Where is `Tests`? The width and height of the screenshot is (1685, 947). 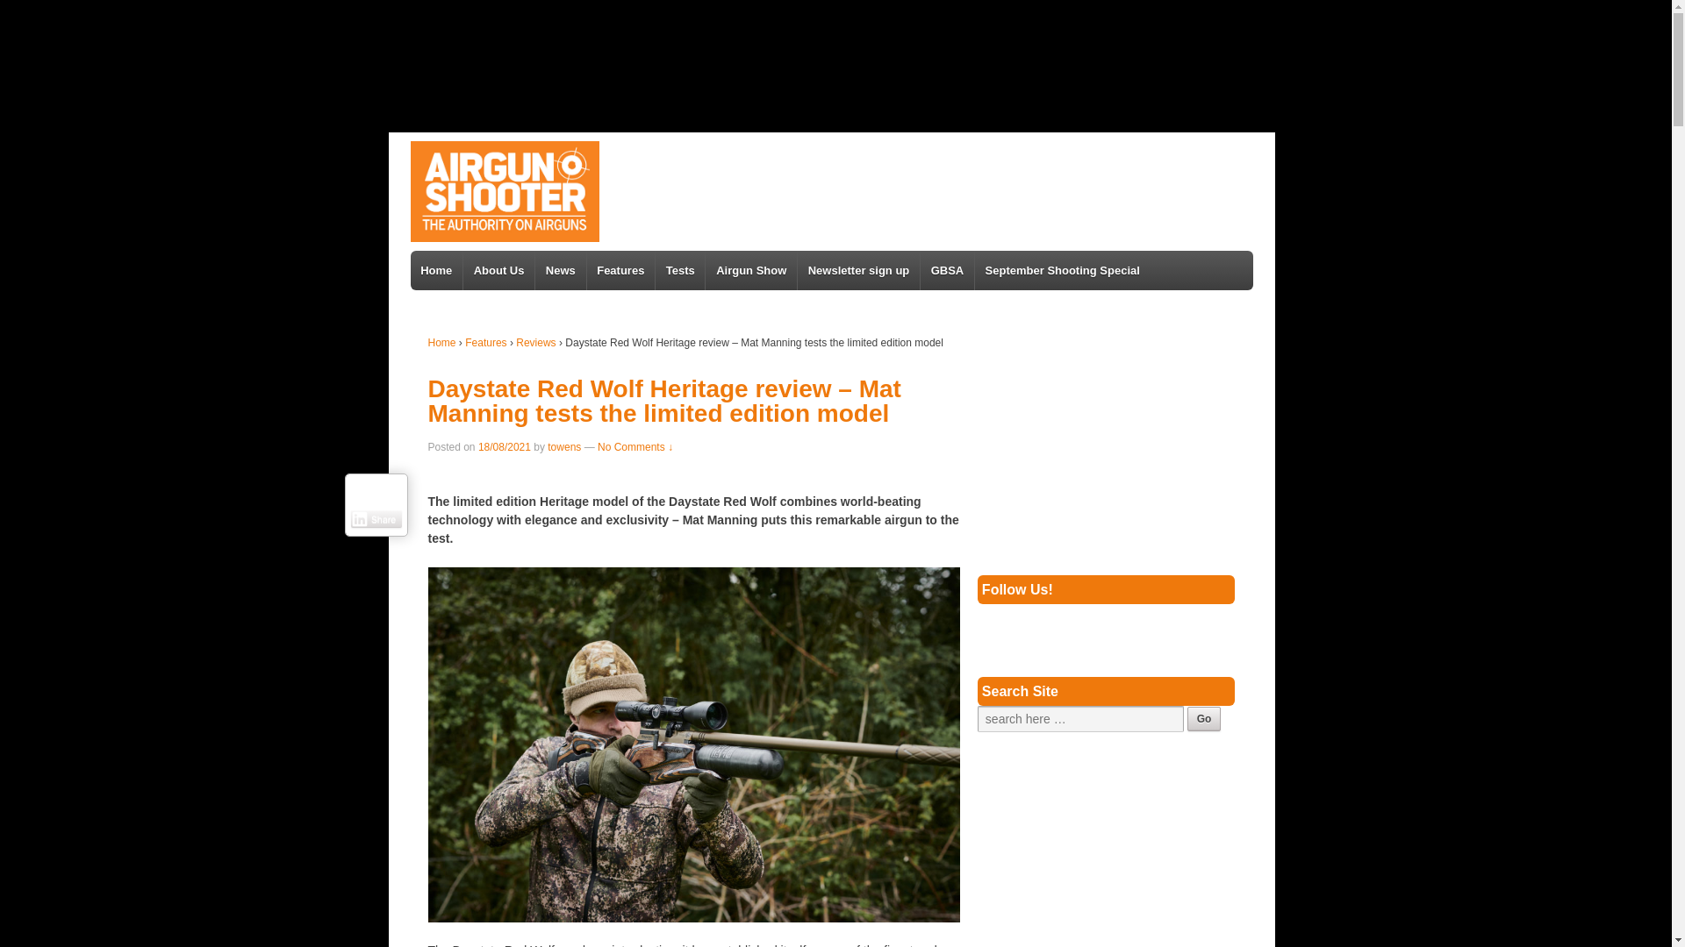
Tests is located at coordinates (679, 270).